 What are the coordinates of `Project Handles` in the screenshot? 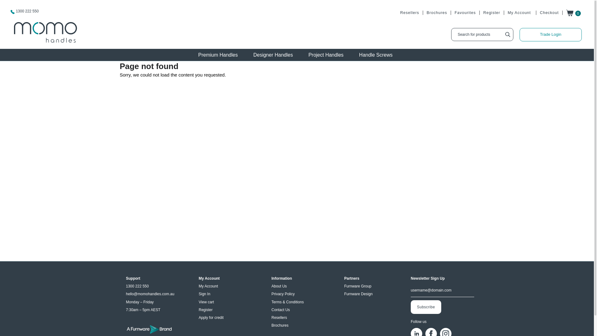 It's located at (326, 55).